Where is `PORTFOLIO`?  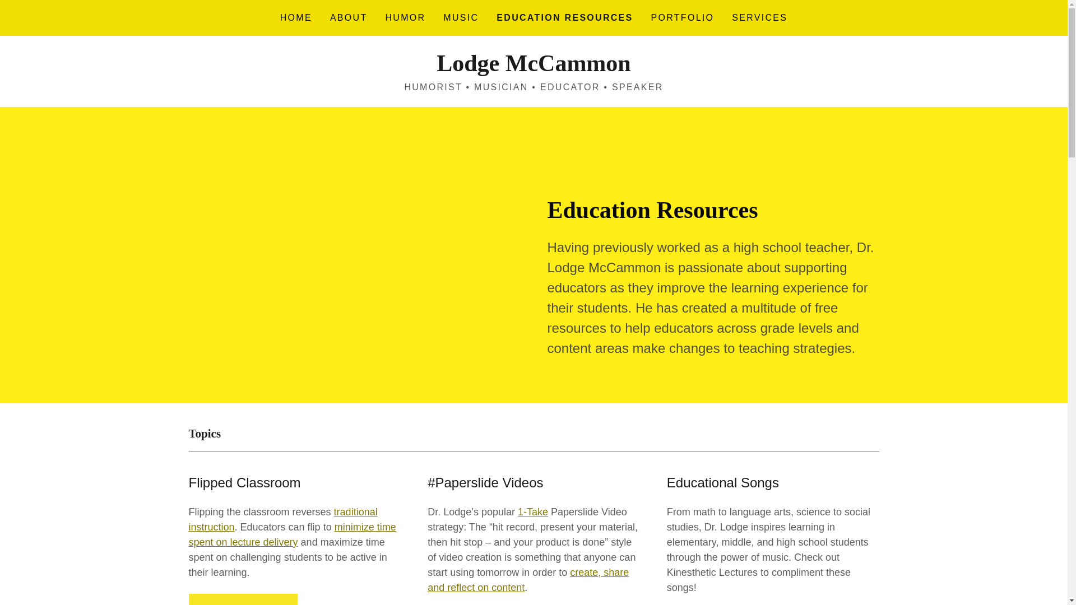 PORTFOLIO is located at coordinates (683, 18).